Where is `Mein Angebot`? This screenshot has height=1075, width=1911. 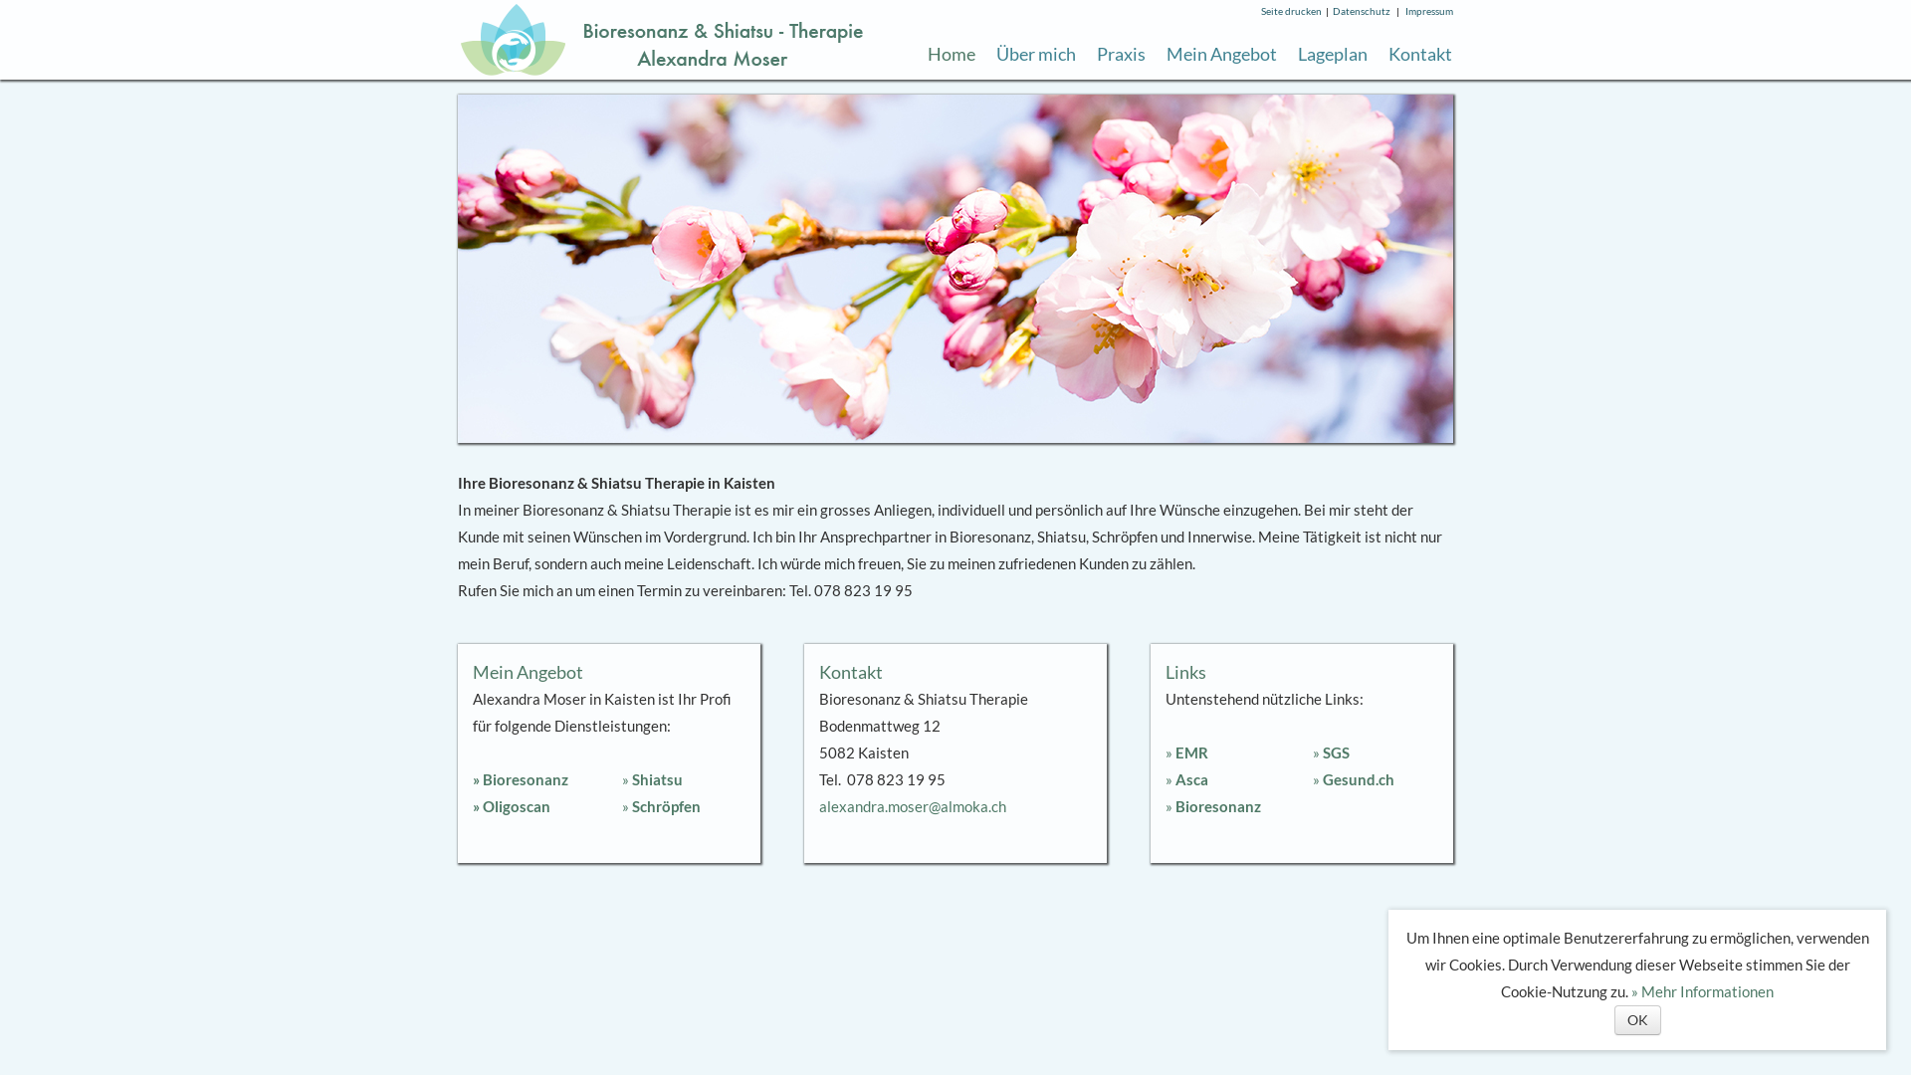
Mein Angebot is located at coordinates (1222, 54).